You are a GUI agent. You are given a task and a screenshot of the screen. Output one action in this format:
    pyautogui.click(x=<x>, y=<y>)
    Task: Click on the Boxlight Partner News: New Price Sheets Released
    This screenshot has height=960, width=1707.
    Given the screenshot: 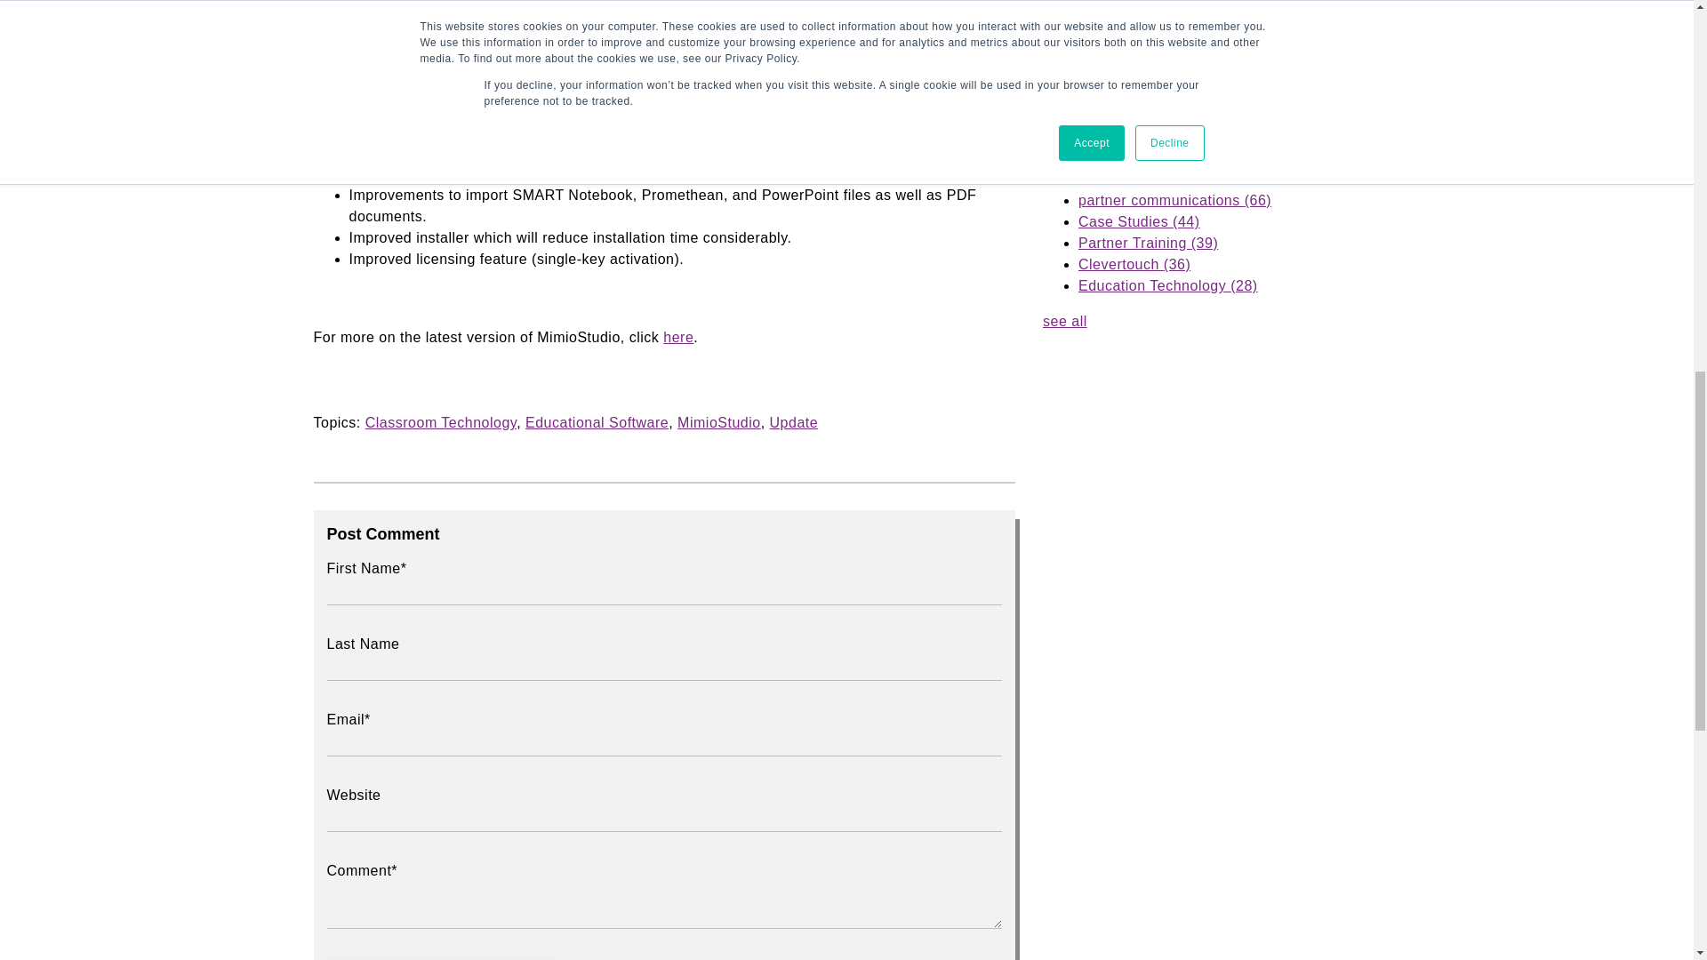 What is the action you would take?
    pyautogui.click(x=1218, y=68)
    